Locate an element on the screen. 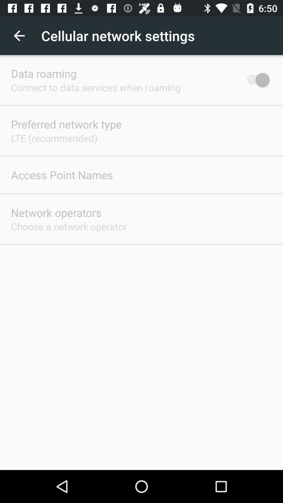  launch icon below the lte (recommended) app is located at coordinates (62, 175).